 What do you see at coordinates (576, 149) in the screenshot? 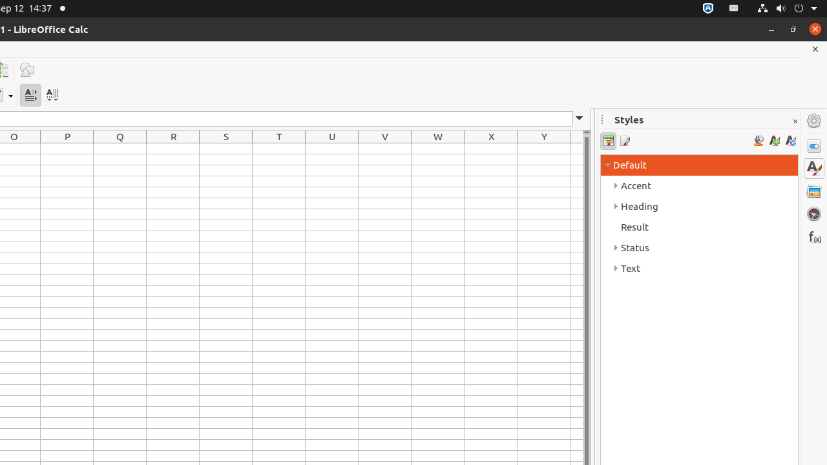
I see `Z1` at bounding box center [576, 149].